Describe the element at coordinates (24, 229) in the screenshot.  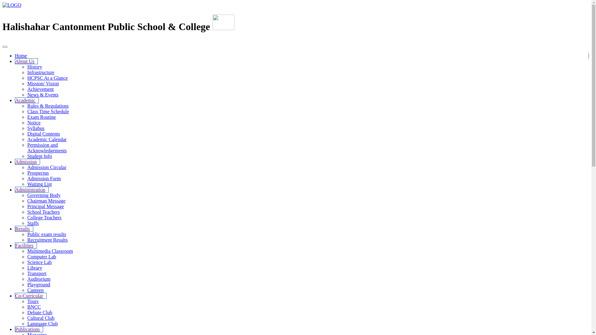
I see `Results` at that location.